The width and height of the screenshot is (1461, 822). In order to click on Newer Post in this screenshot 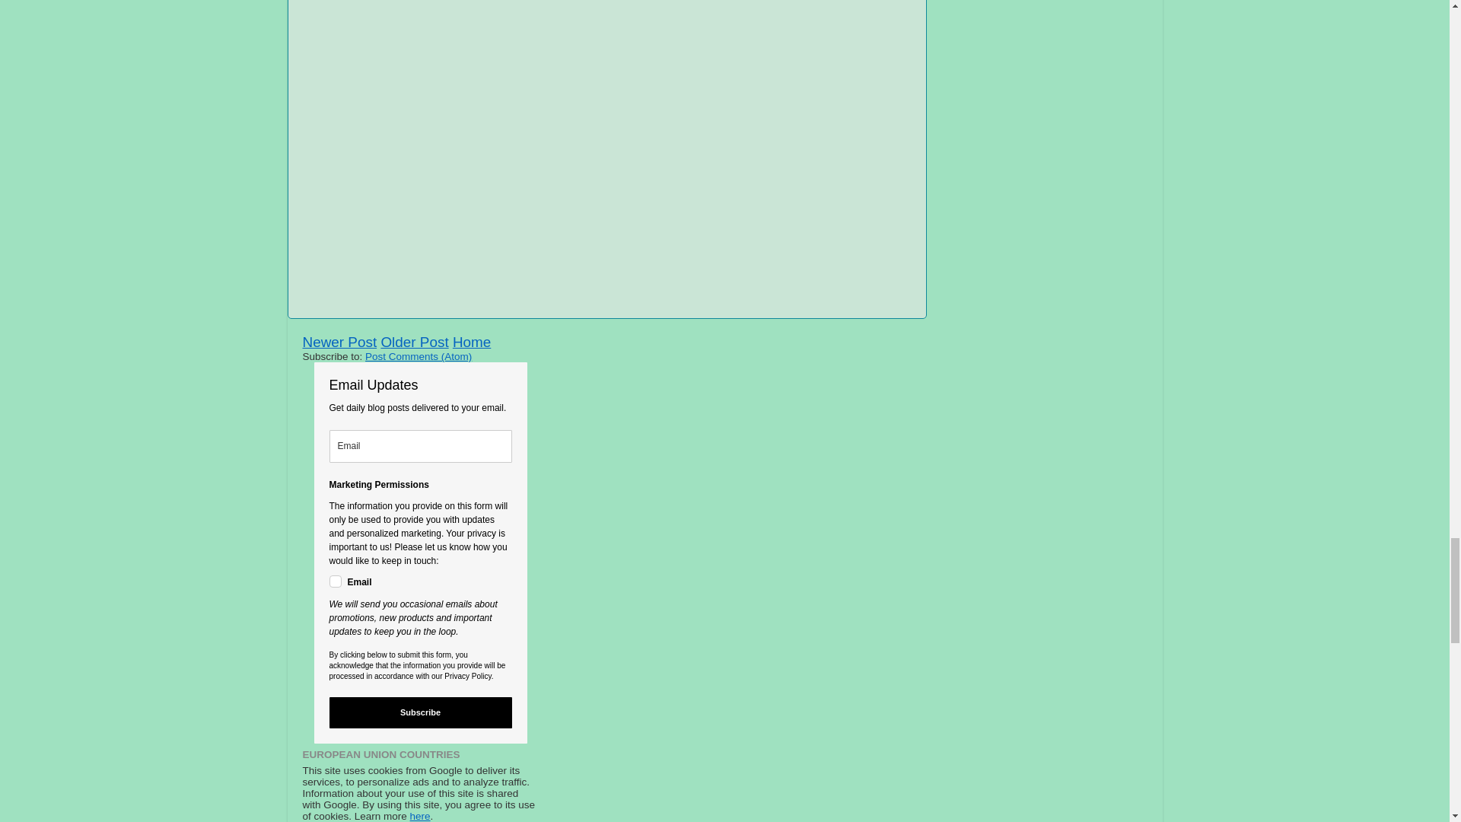, I will do `click(339, 342)`.